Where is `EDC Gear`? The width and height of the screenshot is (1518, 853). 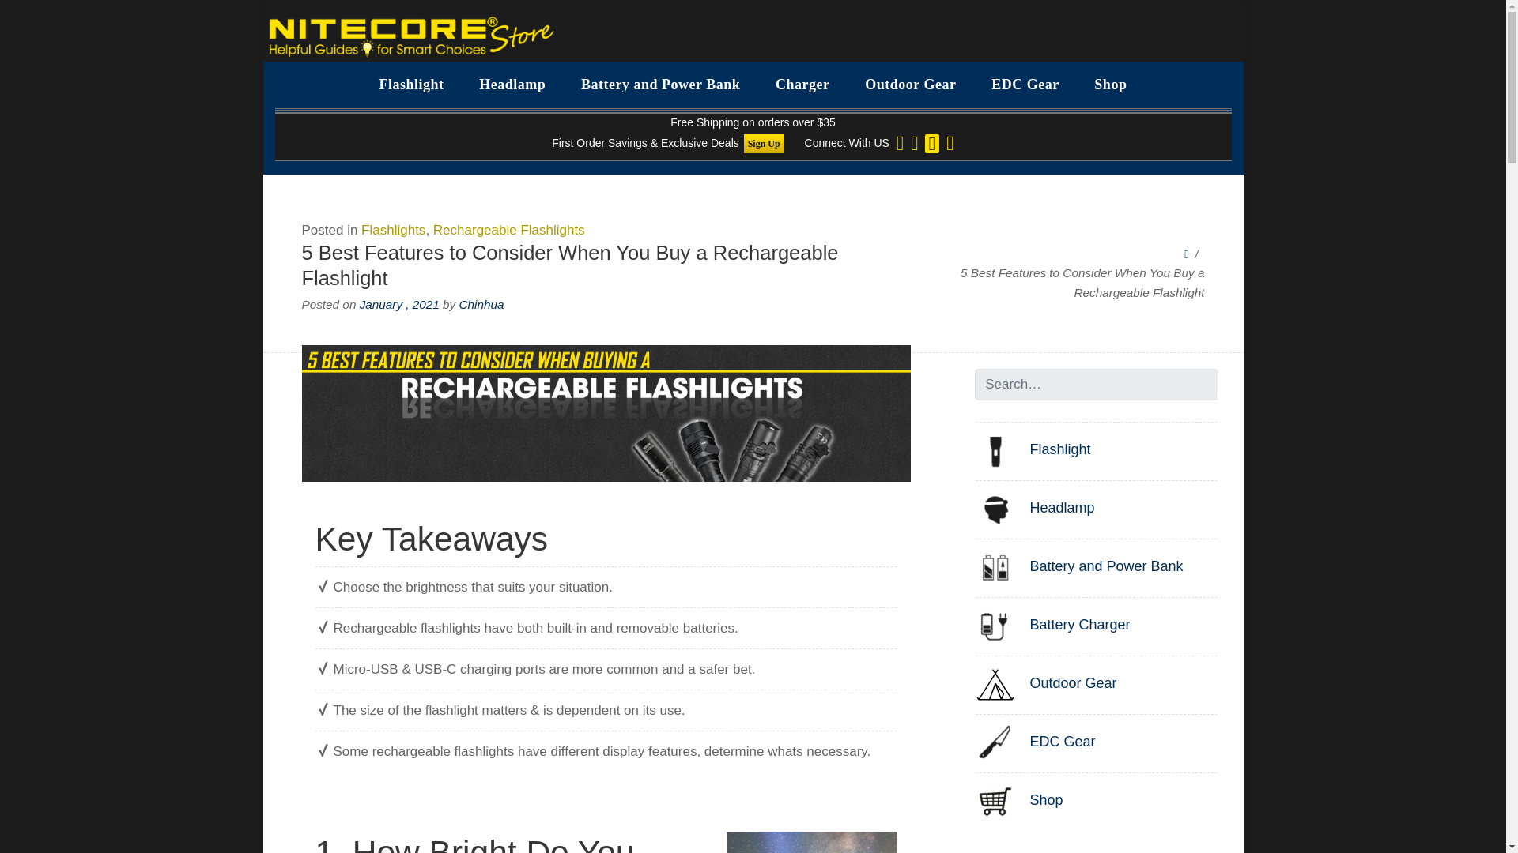 EDC Gear is located at coordinates (1025, 85).